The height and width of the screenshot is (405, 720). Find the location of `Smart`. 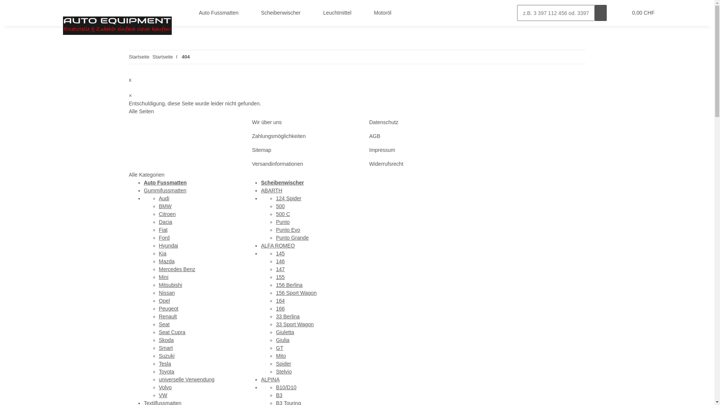

Smart is located at coordinates (166, 348).